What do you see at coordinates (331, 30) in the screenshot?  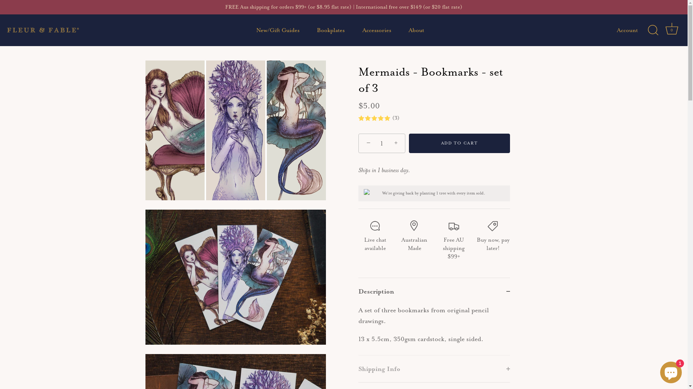 I see `Bookplates` at bounding box center [331, 30].